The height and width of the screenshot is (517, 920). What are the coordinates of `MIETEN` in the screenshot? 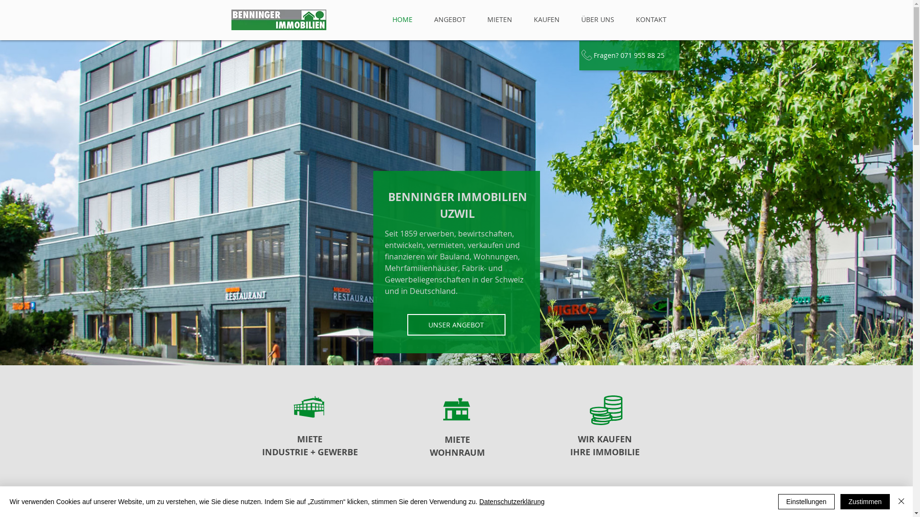 It's located at (499, 20).